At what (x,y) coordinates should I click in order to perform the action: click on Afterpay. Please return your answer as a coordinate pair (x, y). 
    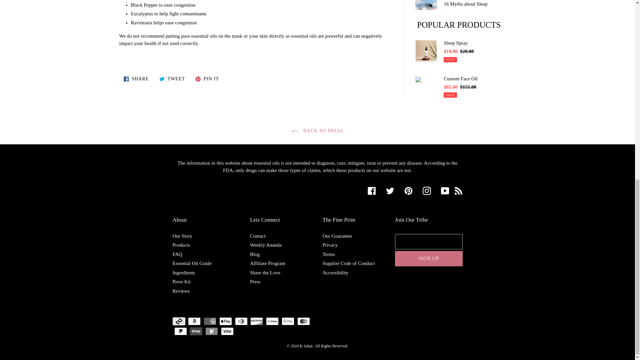
    Looking at the image, I should click on (408, 191).